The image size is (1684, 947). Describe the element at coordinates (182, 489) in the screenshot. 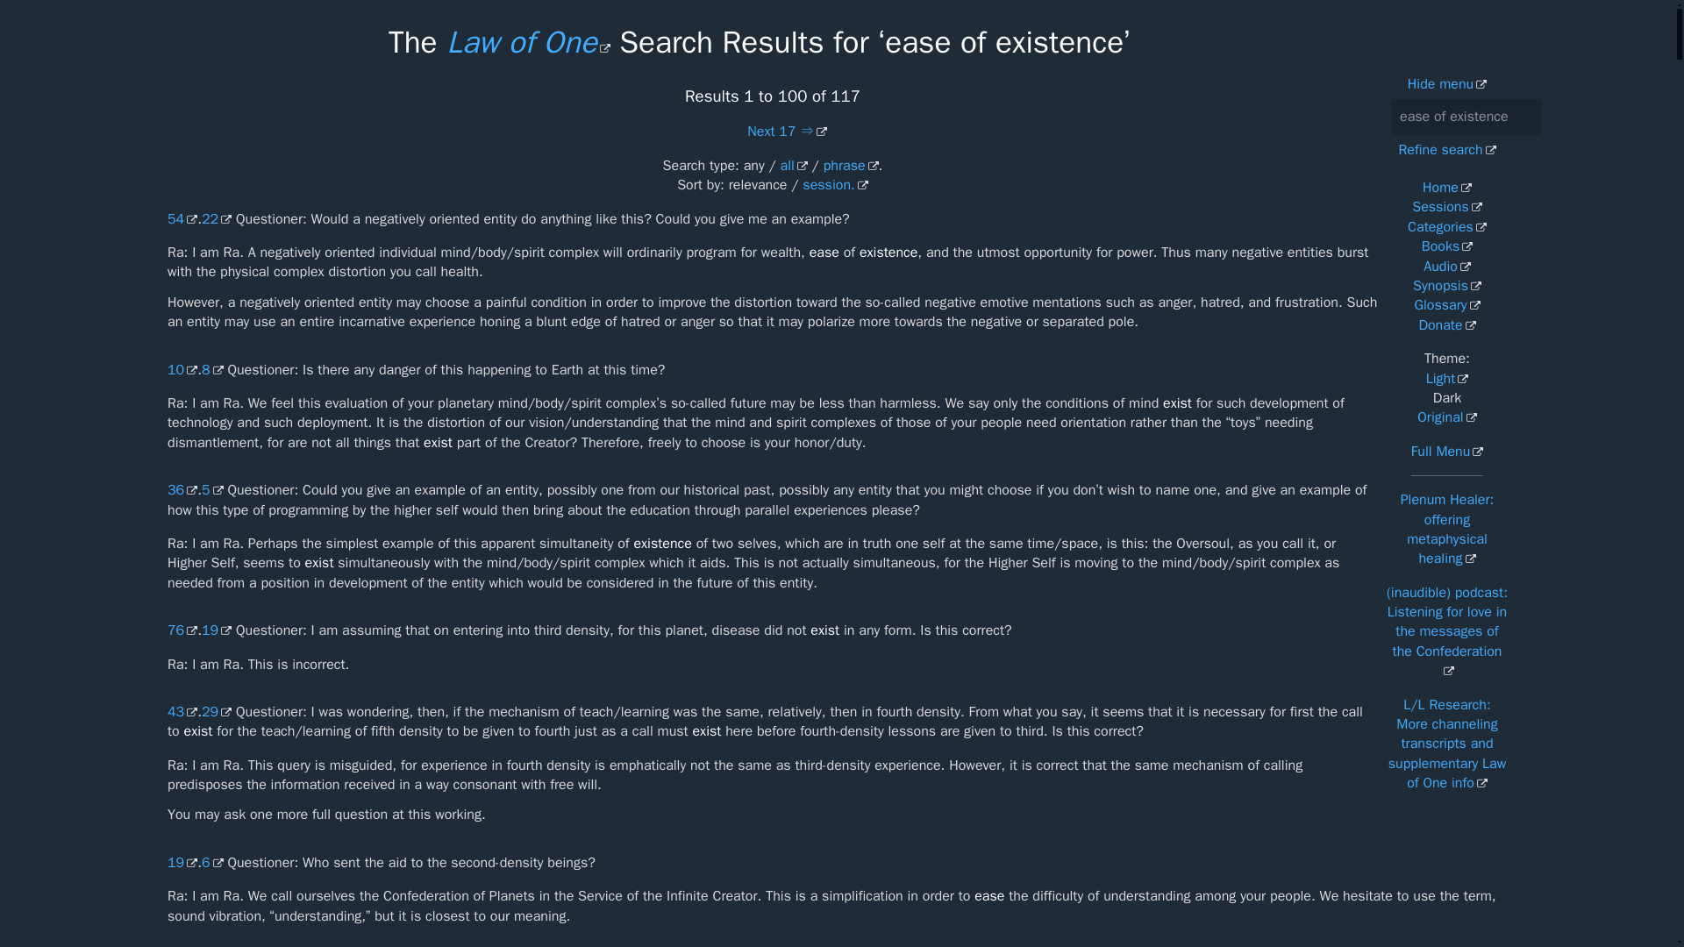

I see `36` at that location.